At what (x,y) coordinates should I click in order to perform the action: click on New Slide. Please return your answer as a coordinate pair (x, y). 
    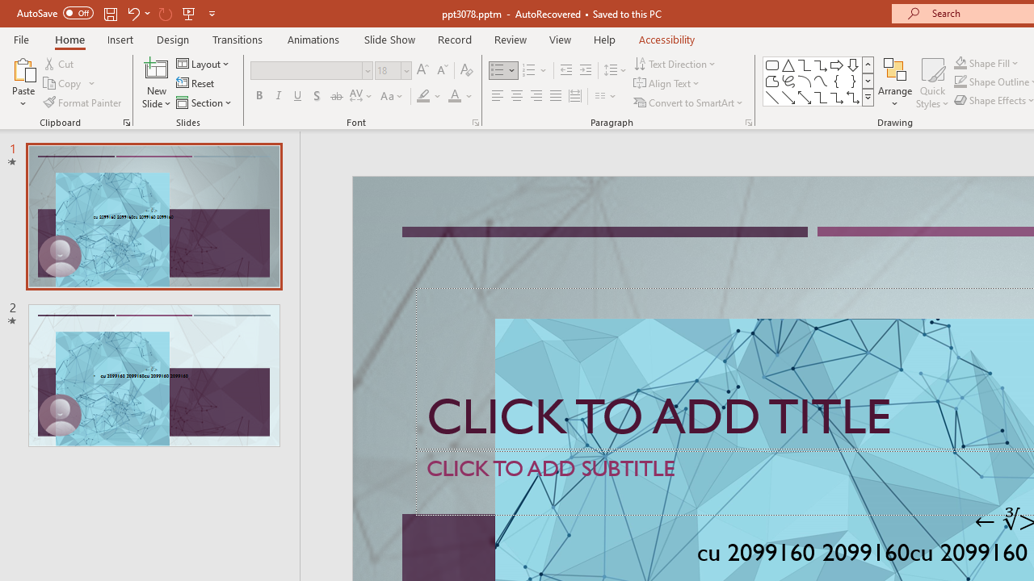
    Looking at the image, I should click on (157, 68).